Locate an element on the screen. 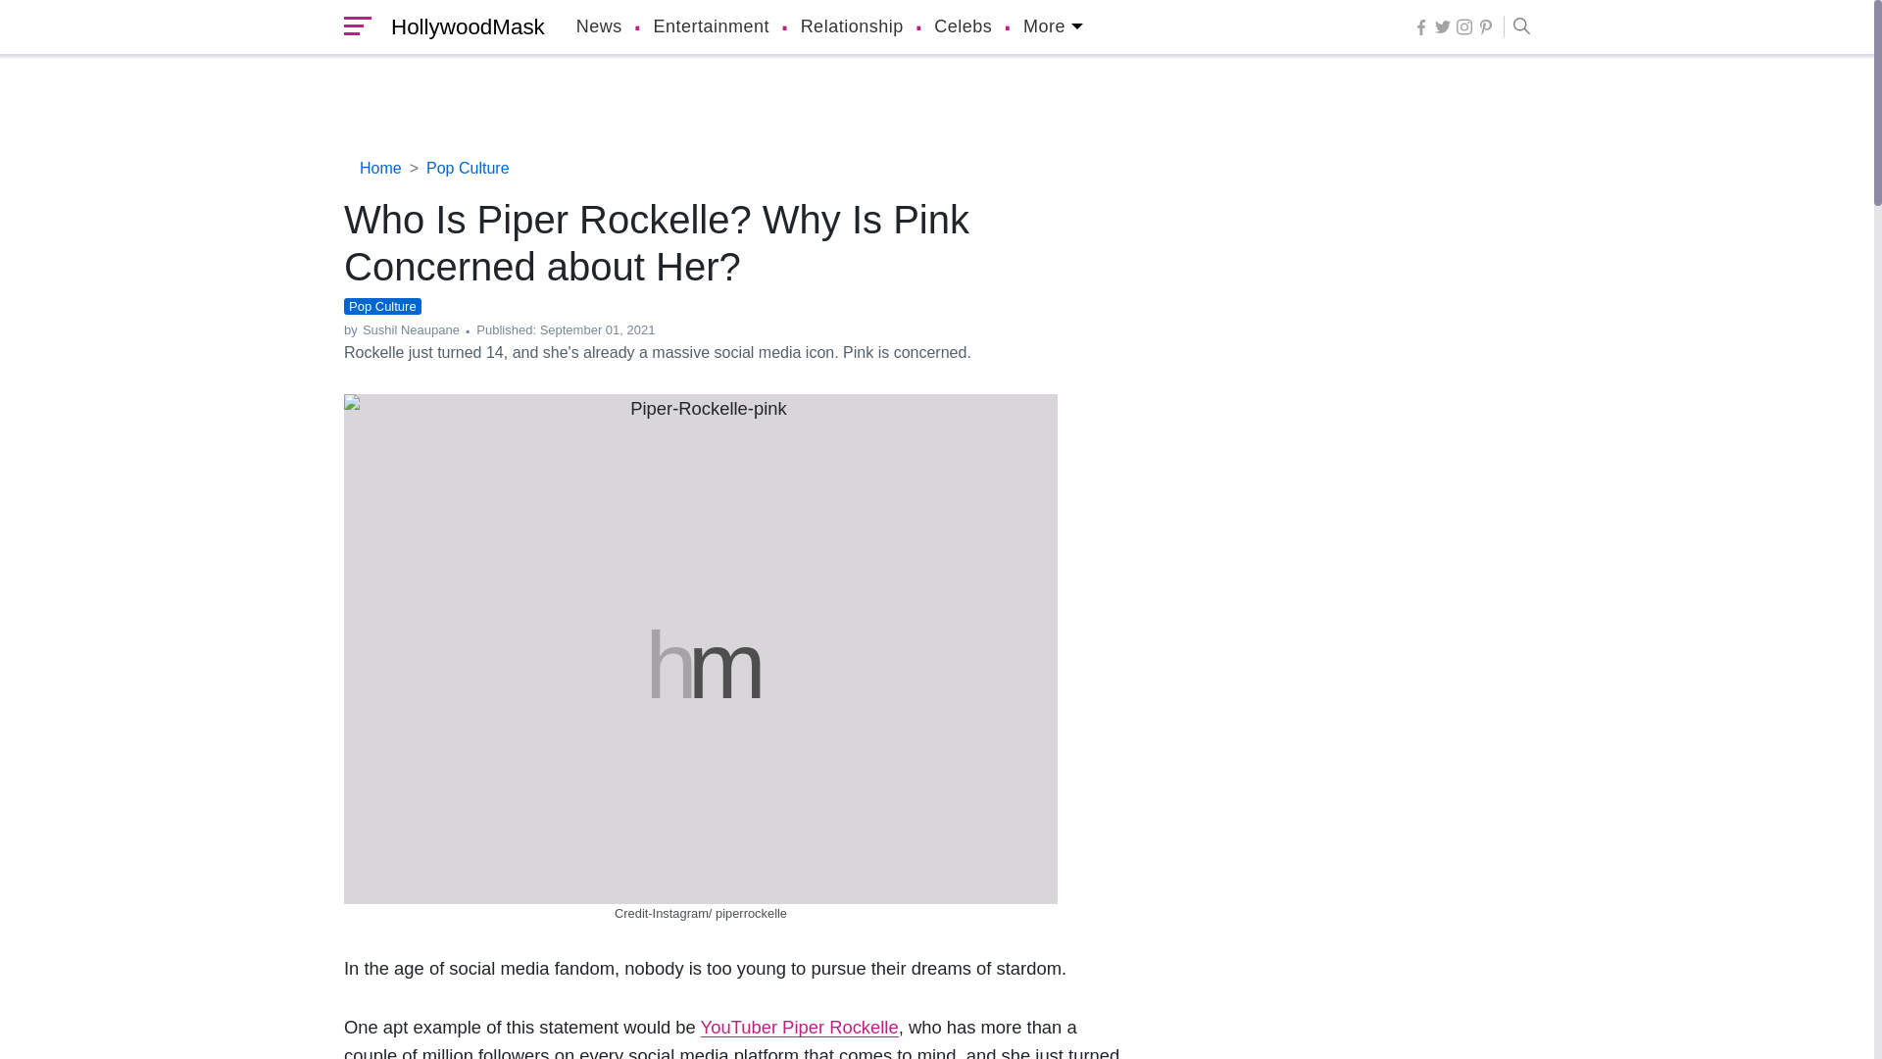  Search is located at coordinates (1516, 27).